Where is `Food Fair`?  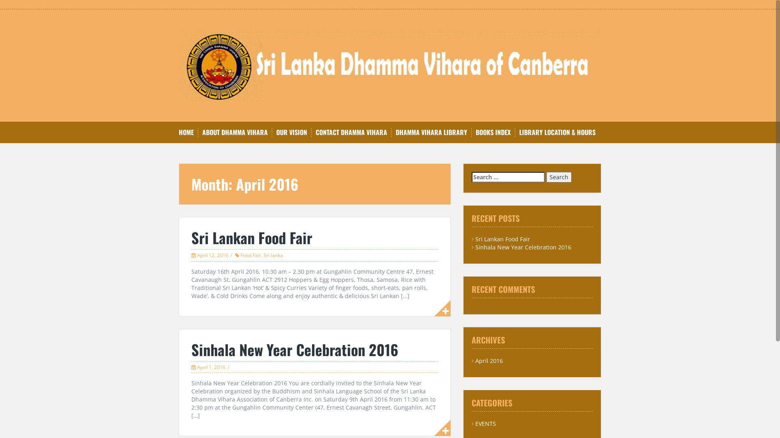
Food Fair is located at coordinates (251, 255).